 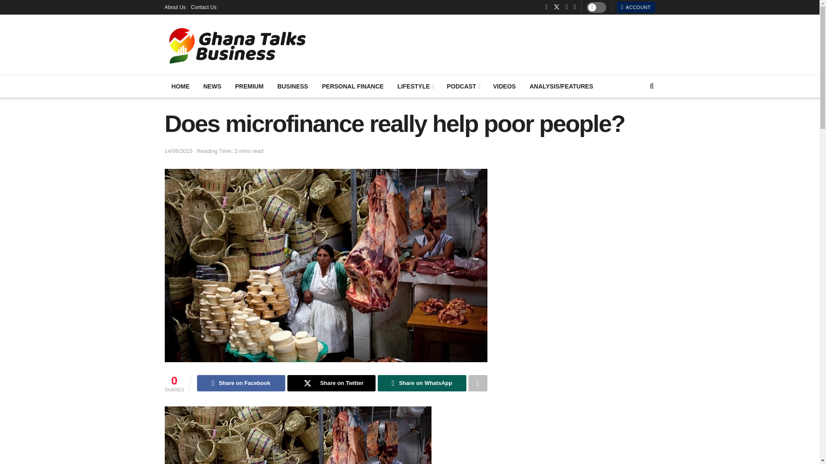 I want to click on LIFESTYLE, so click(x=416, y=86).